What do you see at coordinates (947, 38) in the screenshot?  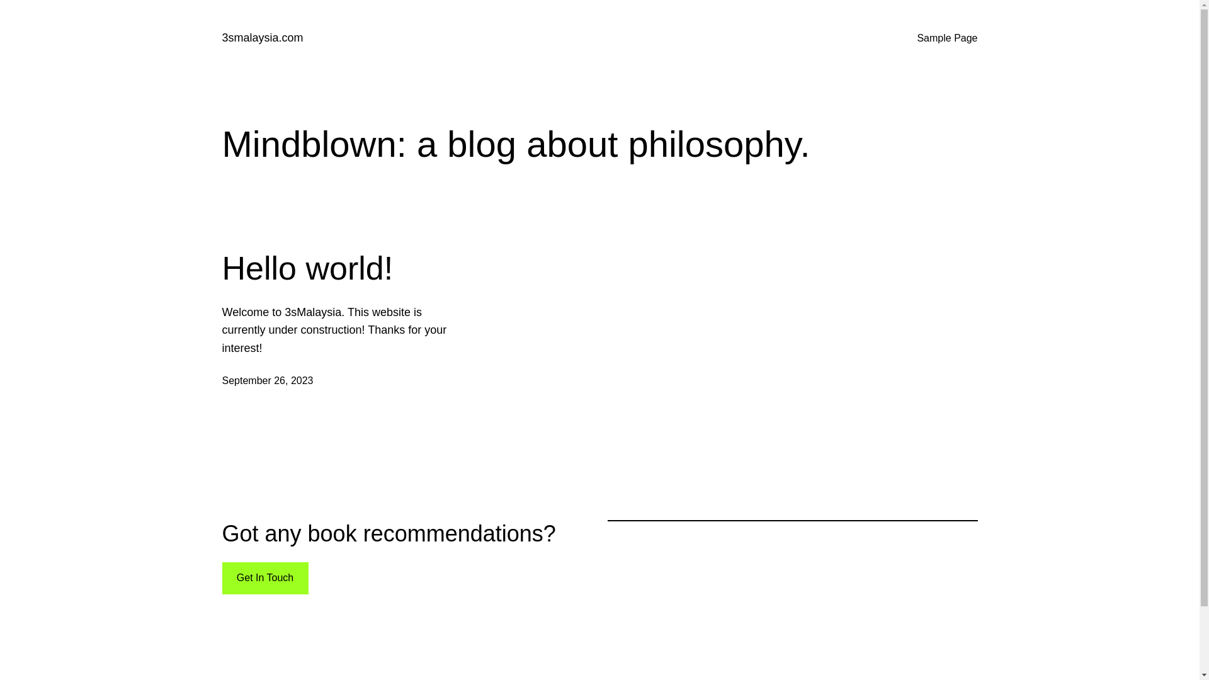 I see `Sample Page` at bounding box center [947, 38].